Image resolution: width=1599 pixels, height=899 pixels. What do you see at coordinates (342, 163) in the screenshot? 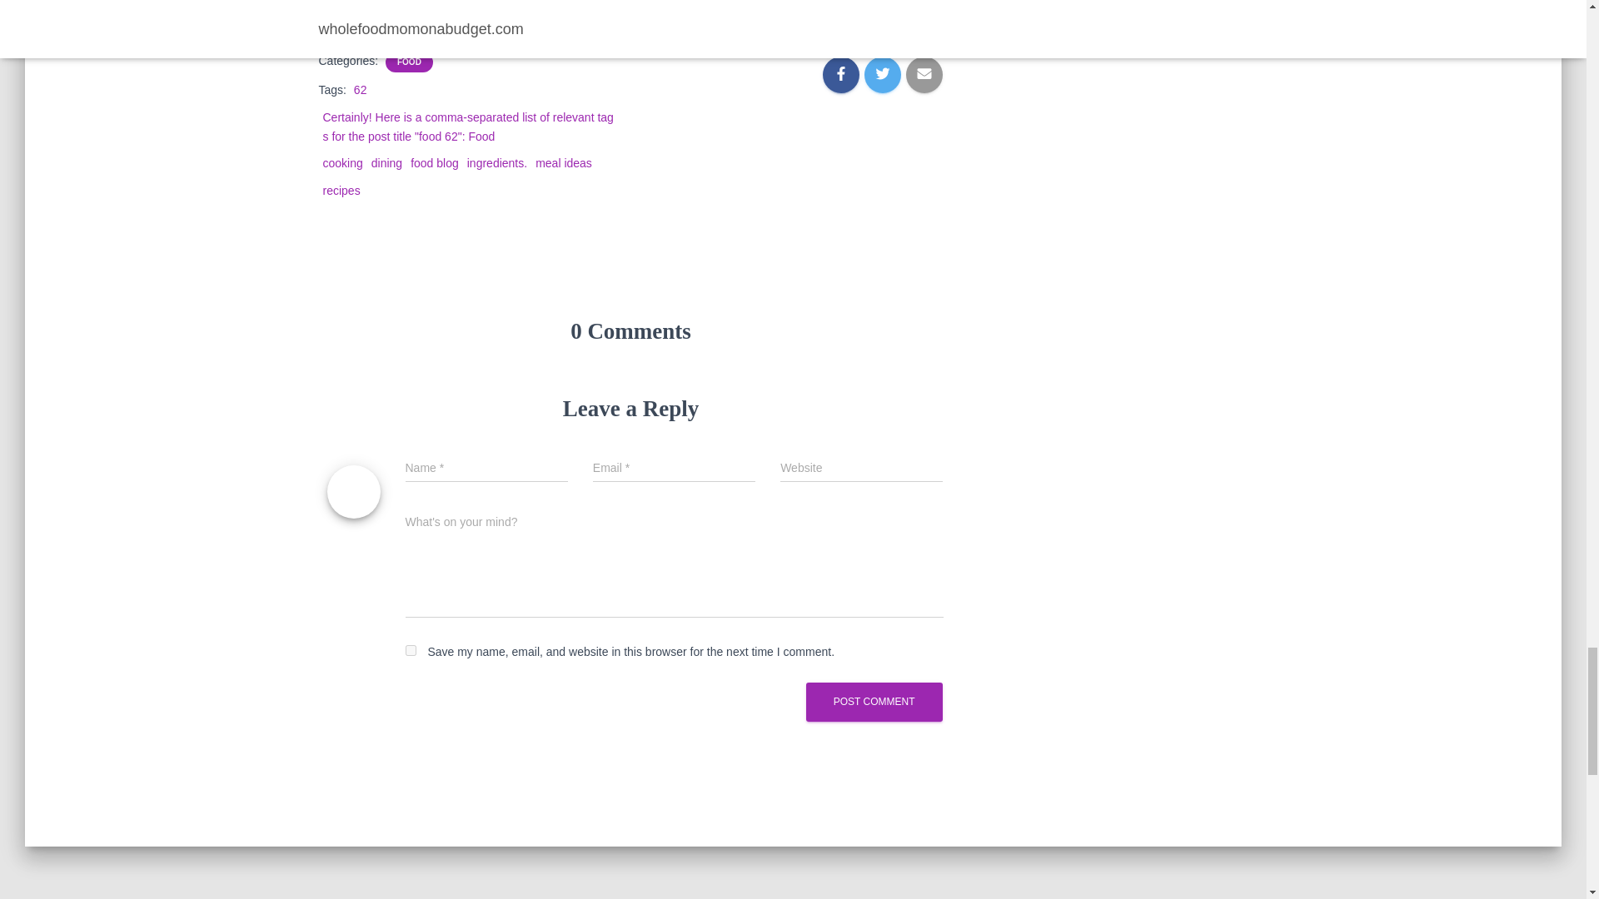
I see `cooking` at bounding box center [342, 163].